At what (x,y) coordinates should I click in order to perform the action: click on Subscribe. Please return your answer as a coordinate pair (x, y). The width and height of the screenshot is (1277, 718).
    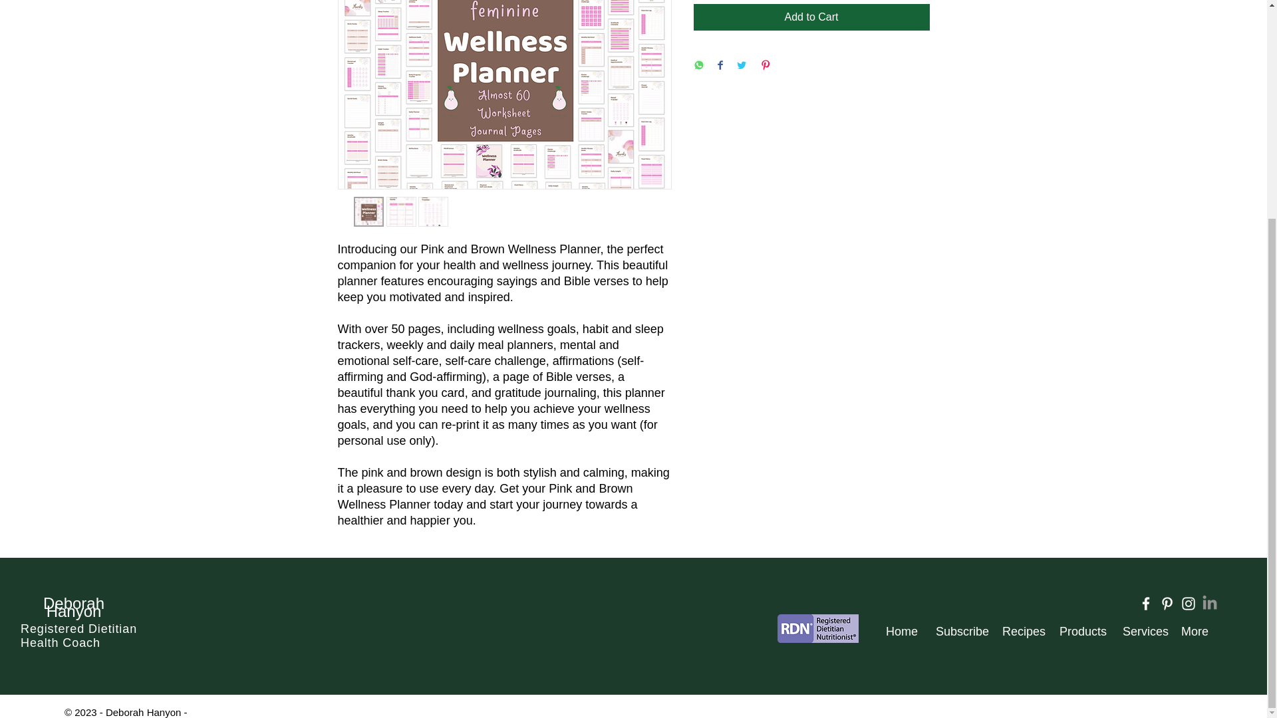
    Looking at the image, I should click on (959, 632).